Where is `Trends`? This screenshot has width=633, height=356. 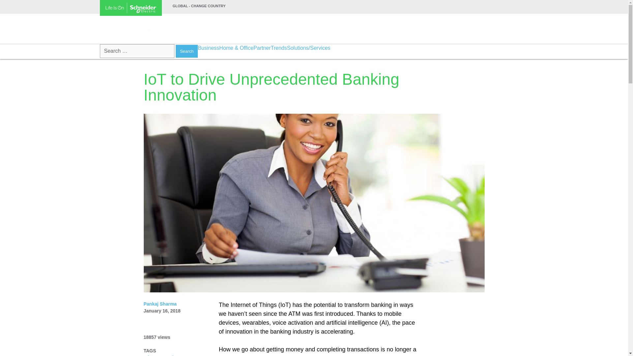
Trends is located at coordinates (279, 48).